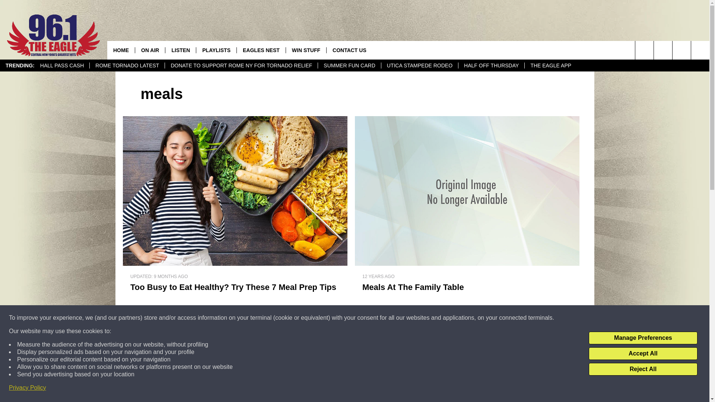 The height and width of the screenshot is (402, 715). I want to click on HOME, so click(121, 50).